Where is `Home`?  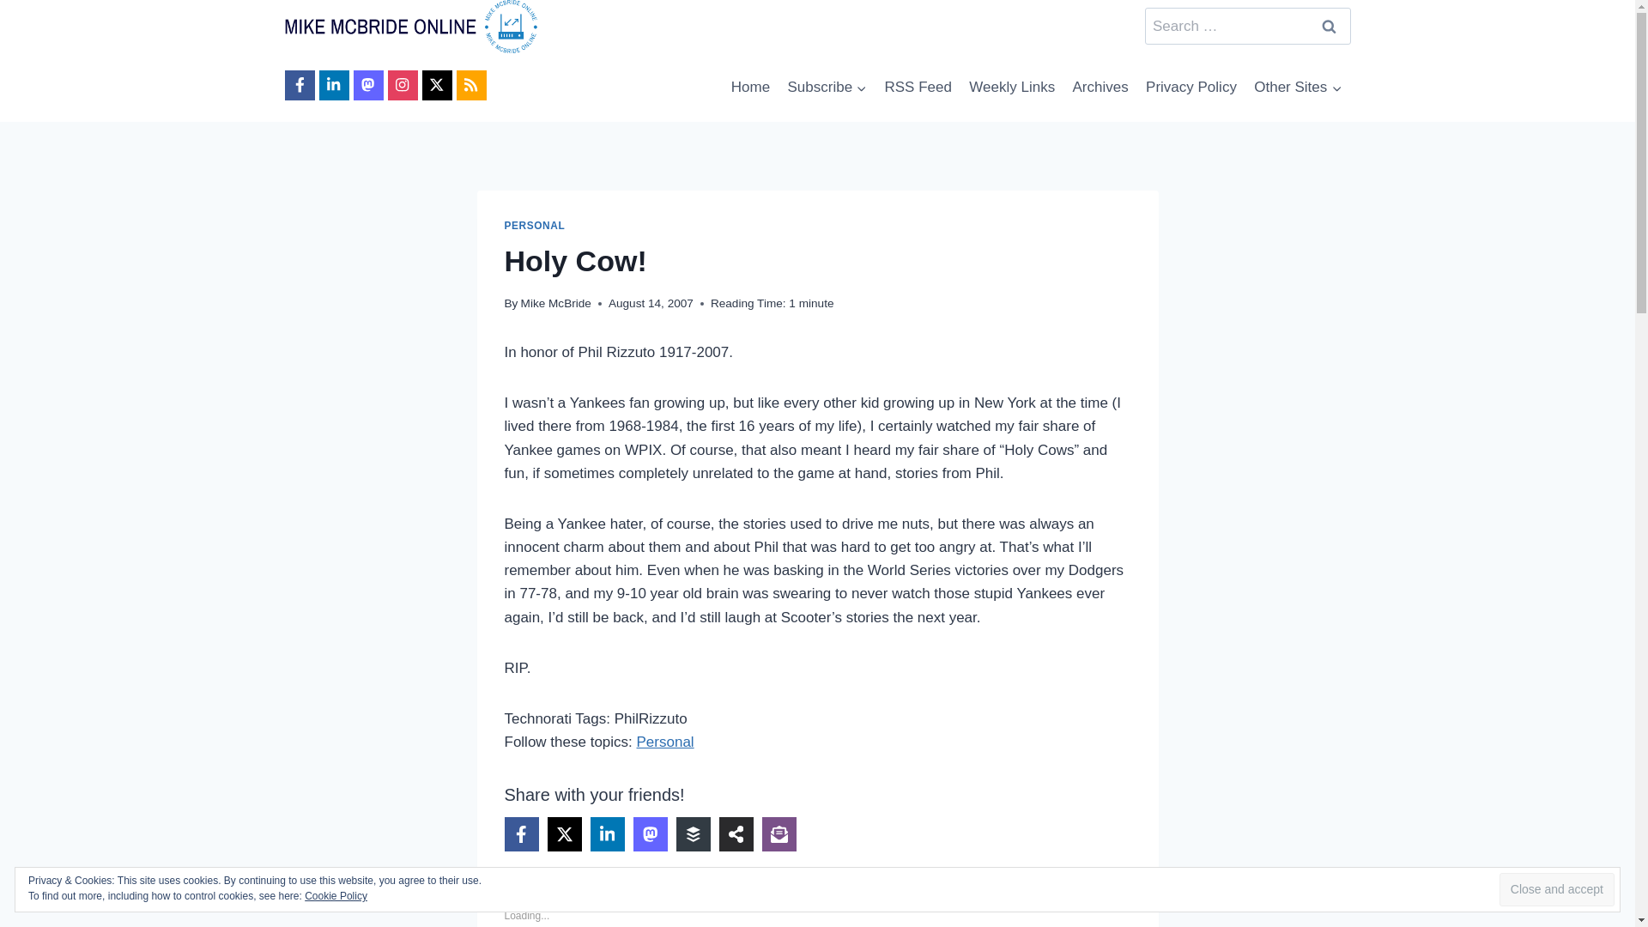 Home is located at coordinates (751, 88).